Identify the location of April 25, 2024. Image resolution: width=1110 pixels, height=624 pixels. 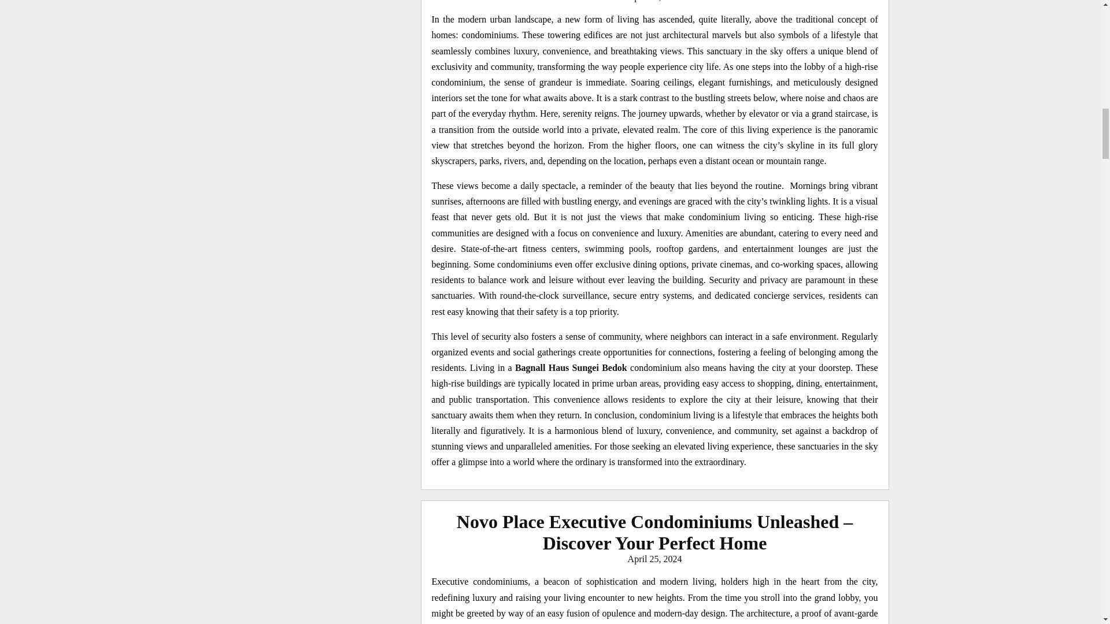
(655, 559).